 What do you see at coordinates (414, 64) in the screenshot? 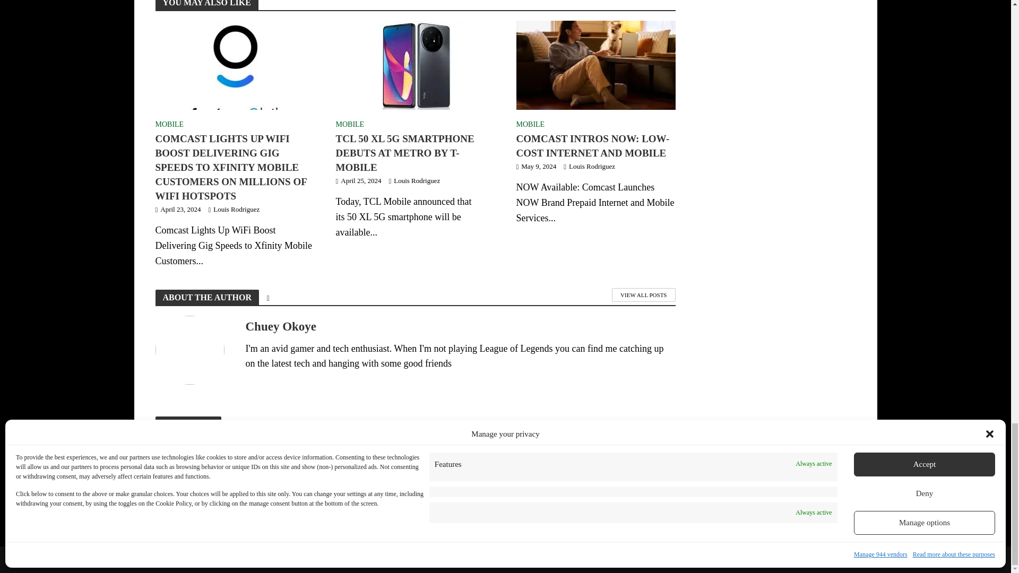
I see `TCL 50 XL 5G Smartphone Debuts at Metro by T-Mobile` at bounding box center [414, 64].